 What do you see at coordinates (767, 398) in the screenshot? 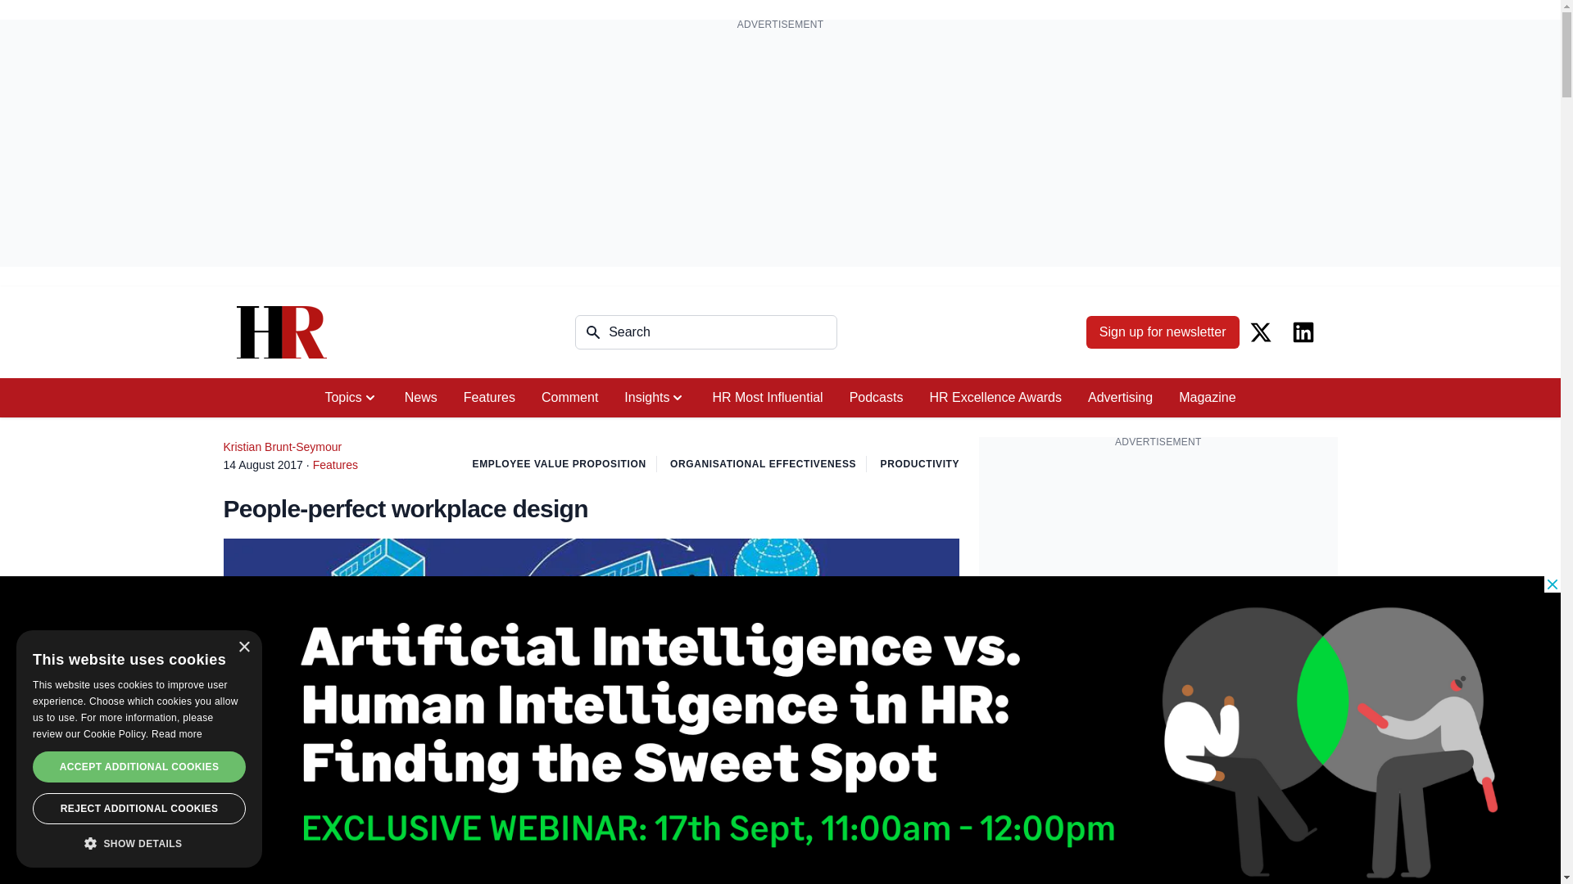
I see `HR Most Influential` at bounding box center [767, 398].